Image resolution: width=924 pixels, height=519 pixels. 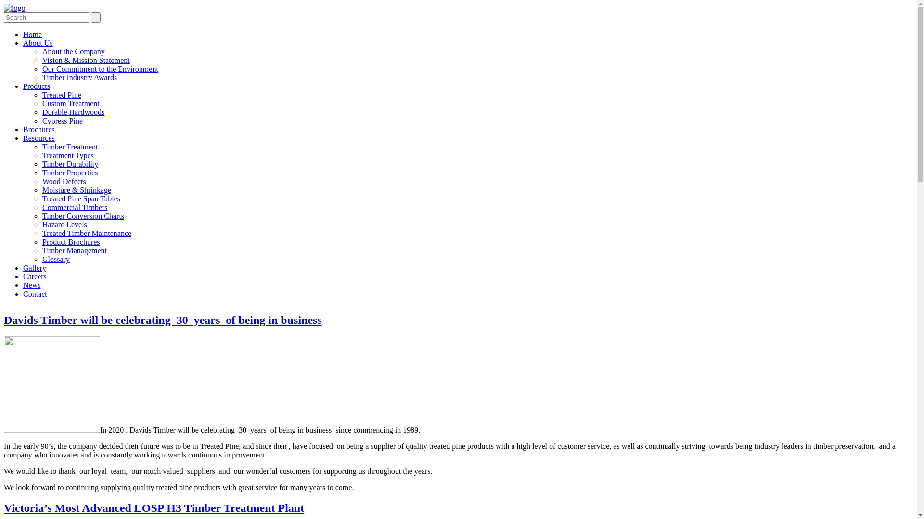 I want to click on Home, so click(x=33, y=35).